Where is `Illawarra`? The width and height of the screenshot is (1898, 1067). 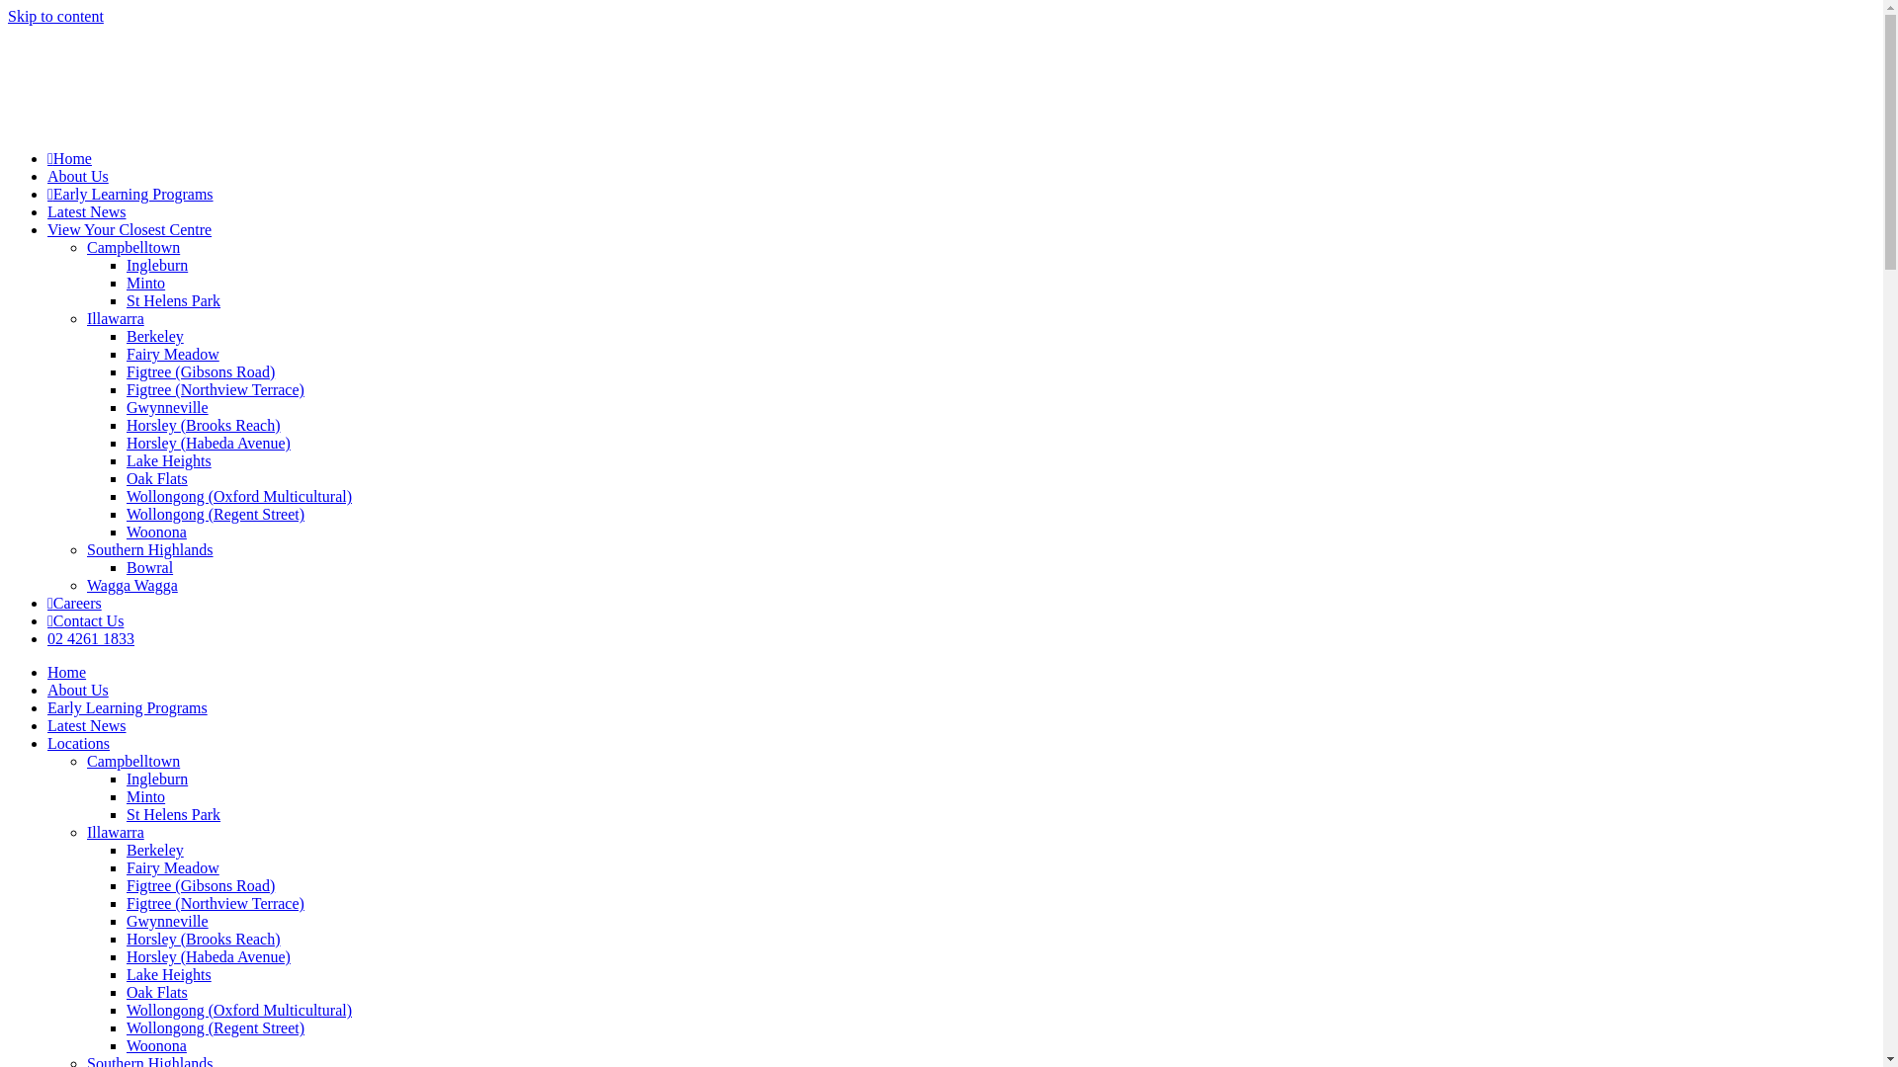
Illawarra is located at coordinates (116, 832).